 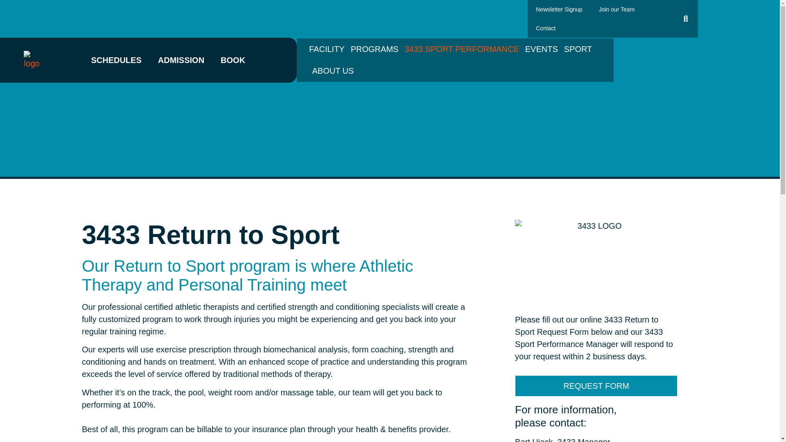 What do you see at coordinates (181, 60) in the screenshot?
I see `ADMISSION` at bounding box center [181, 60].